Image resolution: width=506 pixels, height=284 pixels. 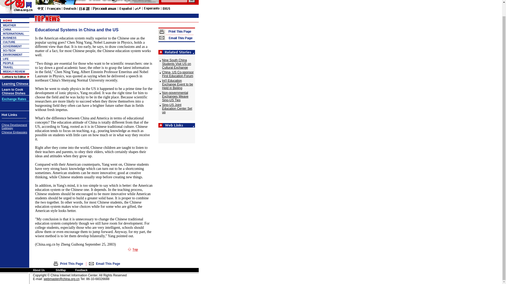 I want to click on ENVIRONMENT, so click(x=13, y=55).